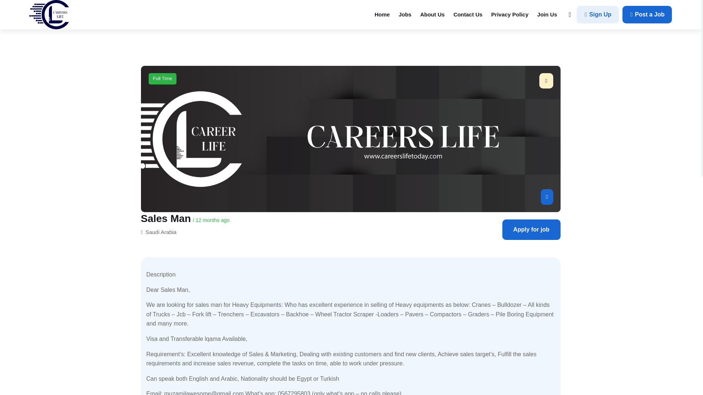  Describe the element at coordinates (432, 14) in the screenshot. I see `About Us` at that location.